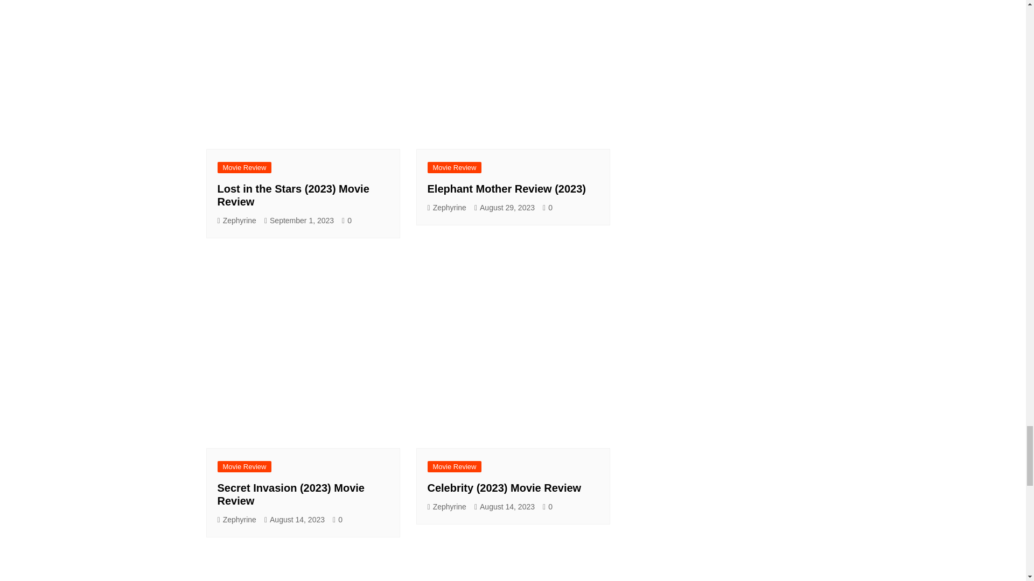 The height and width of the screenshot is (581, 1034). What do you see at coordinates (244, 167) in the screenshot?
I see `Movie Review` at bounding box center [244, 167].